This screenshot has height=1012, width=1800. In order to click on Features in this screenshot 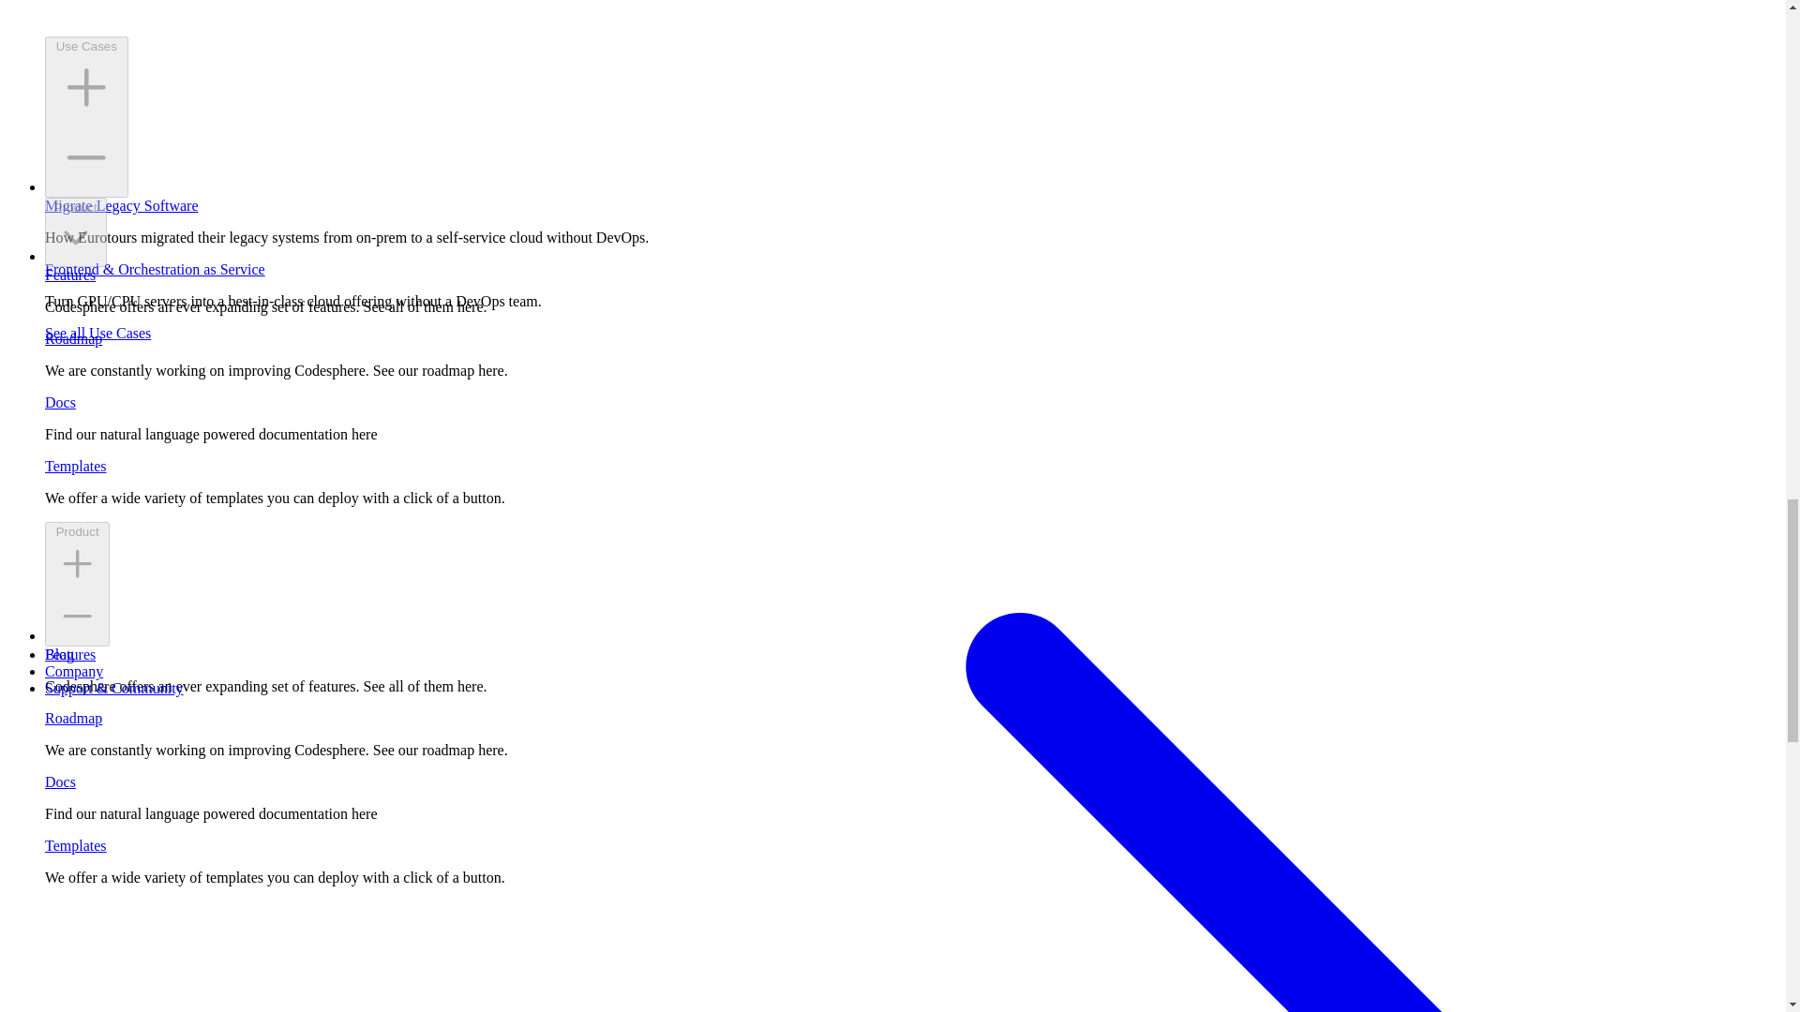, I will do `click(69, 654)`.